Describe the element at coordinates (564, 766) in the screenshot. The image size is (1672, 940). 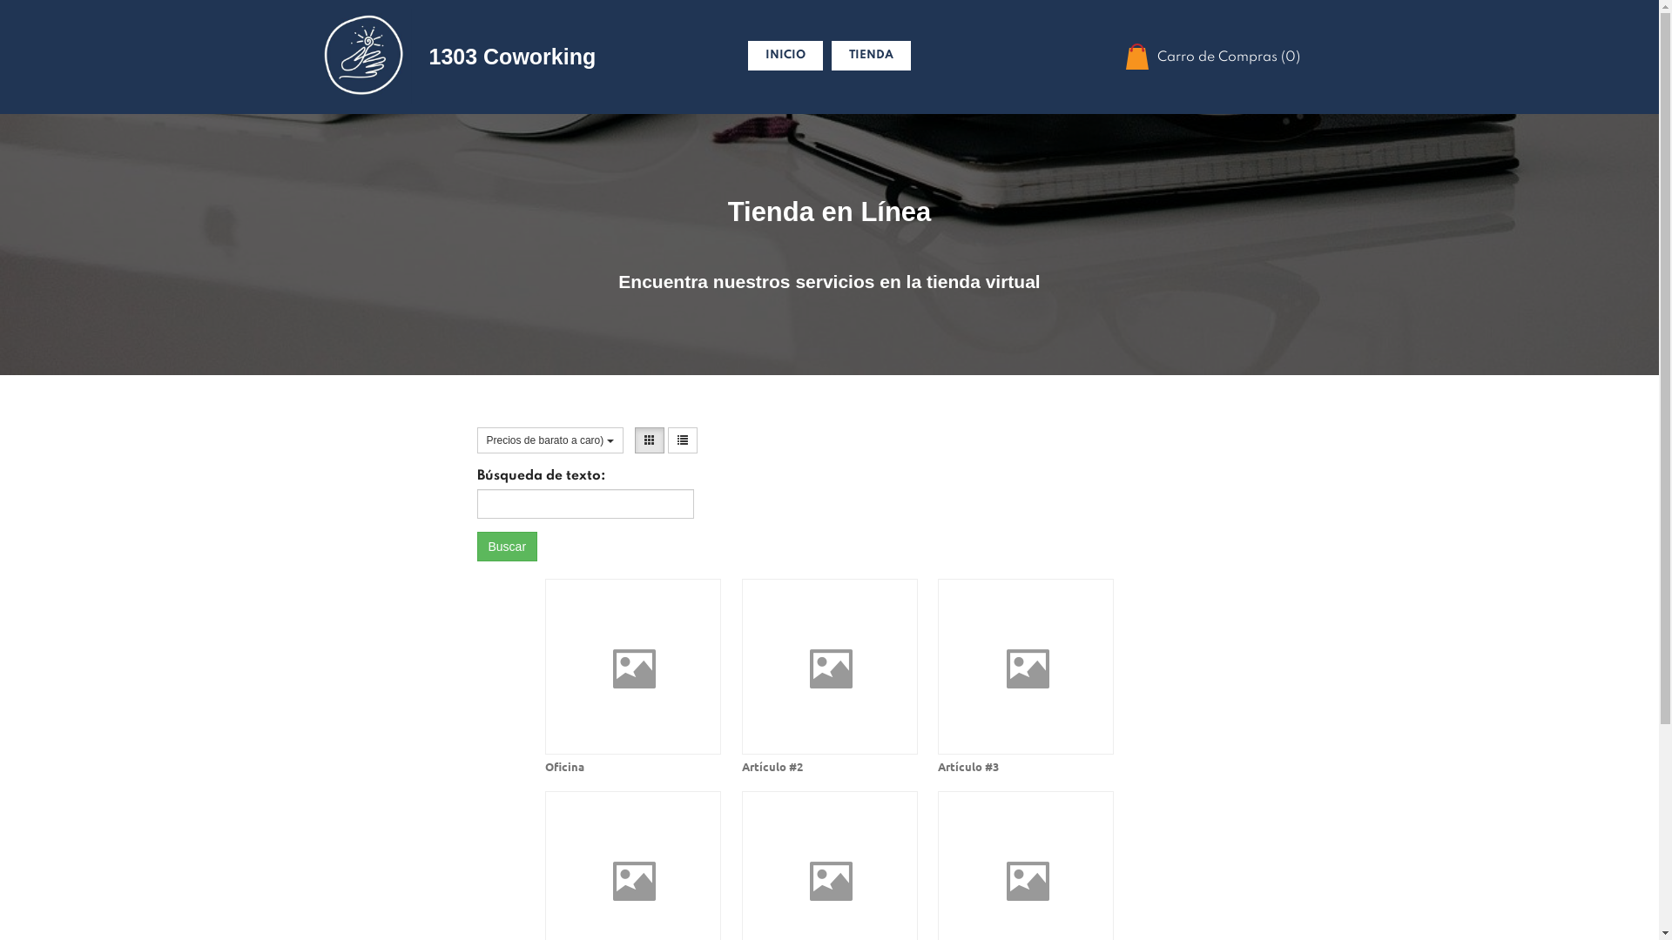
I see `Oficina` at that location.